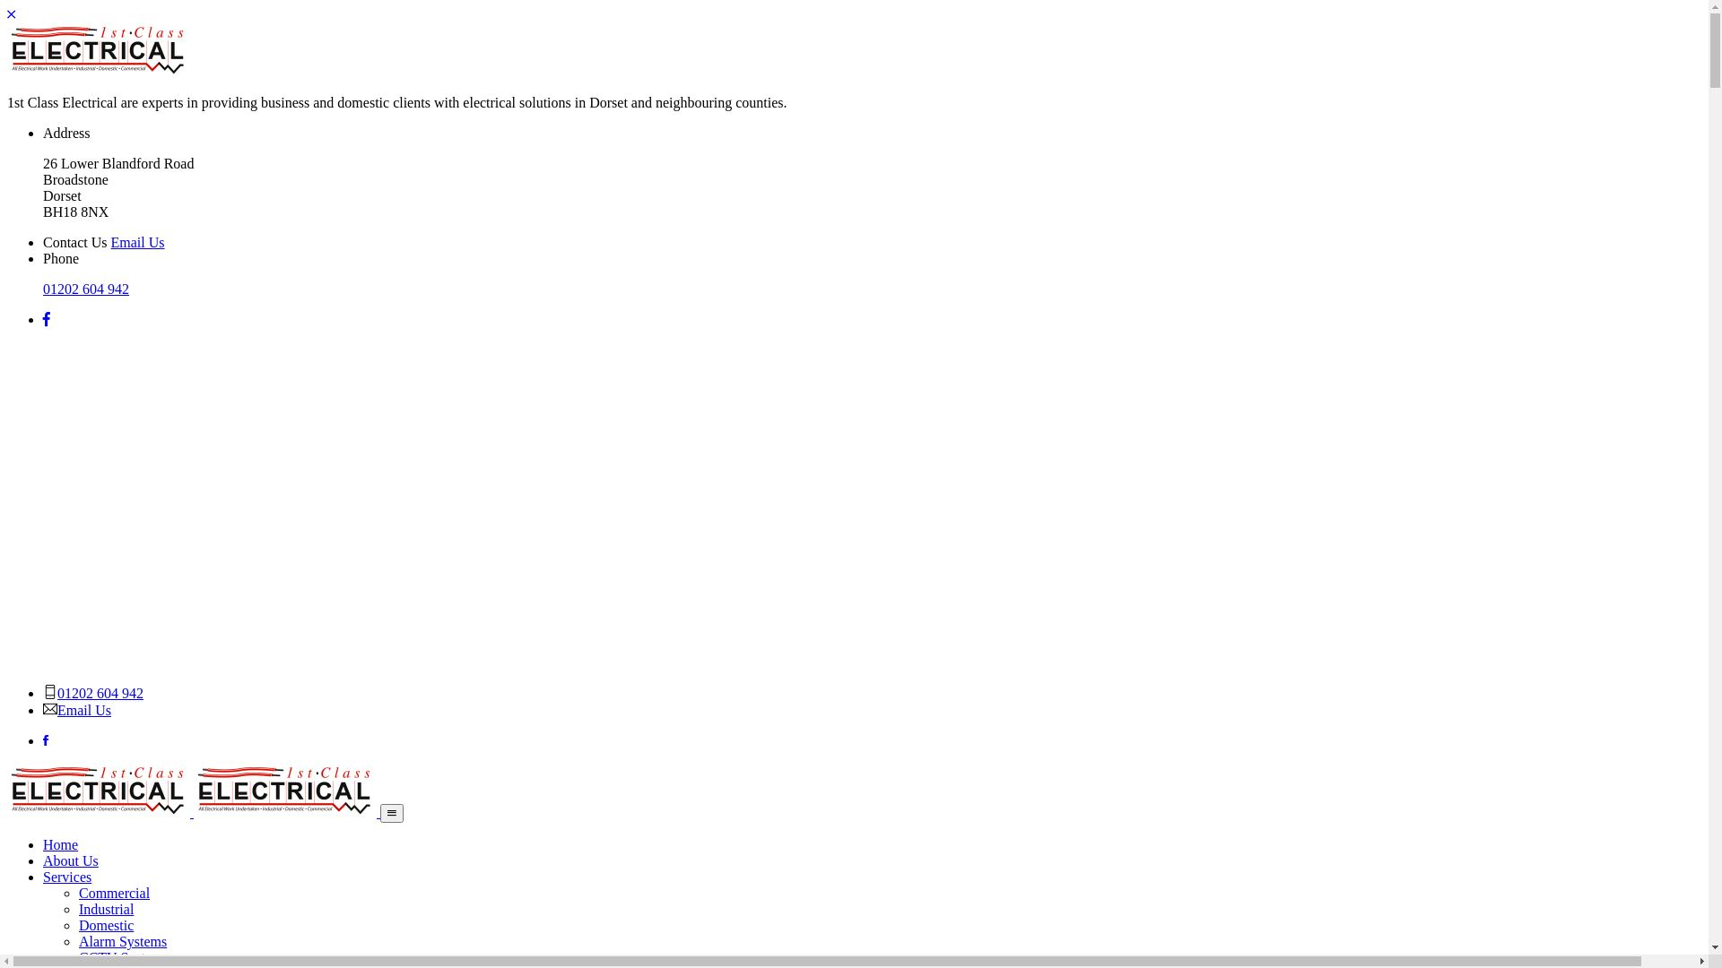 The height and width of the screenshot is (968, 1722). I want to click on Alarm Systems, so click(123, 941).